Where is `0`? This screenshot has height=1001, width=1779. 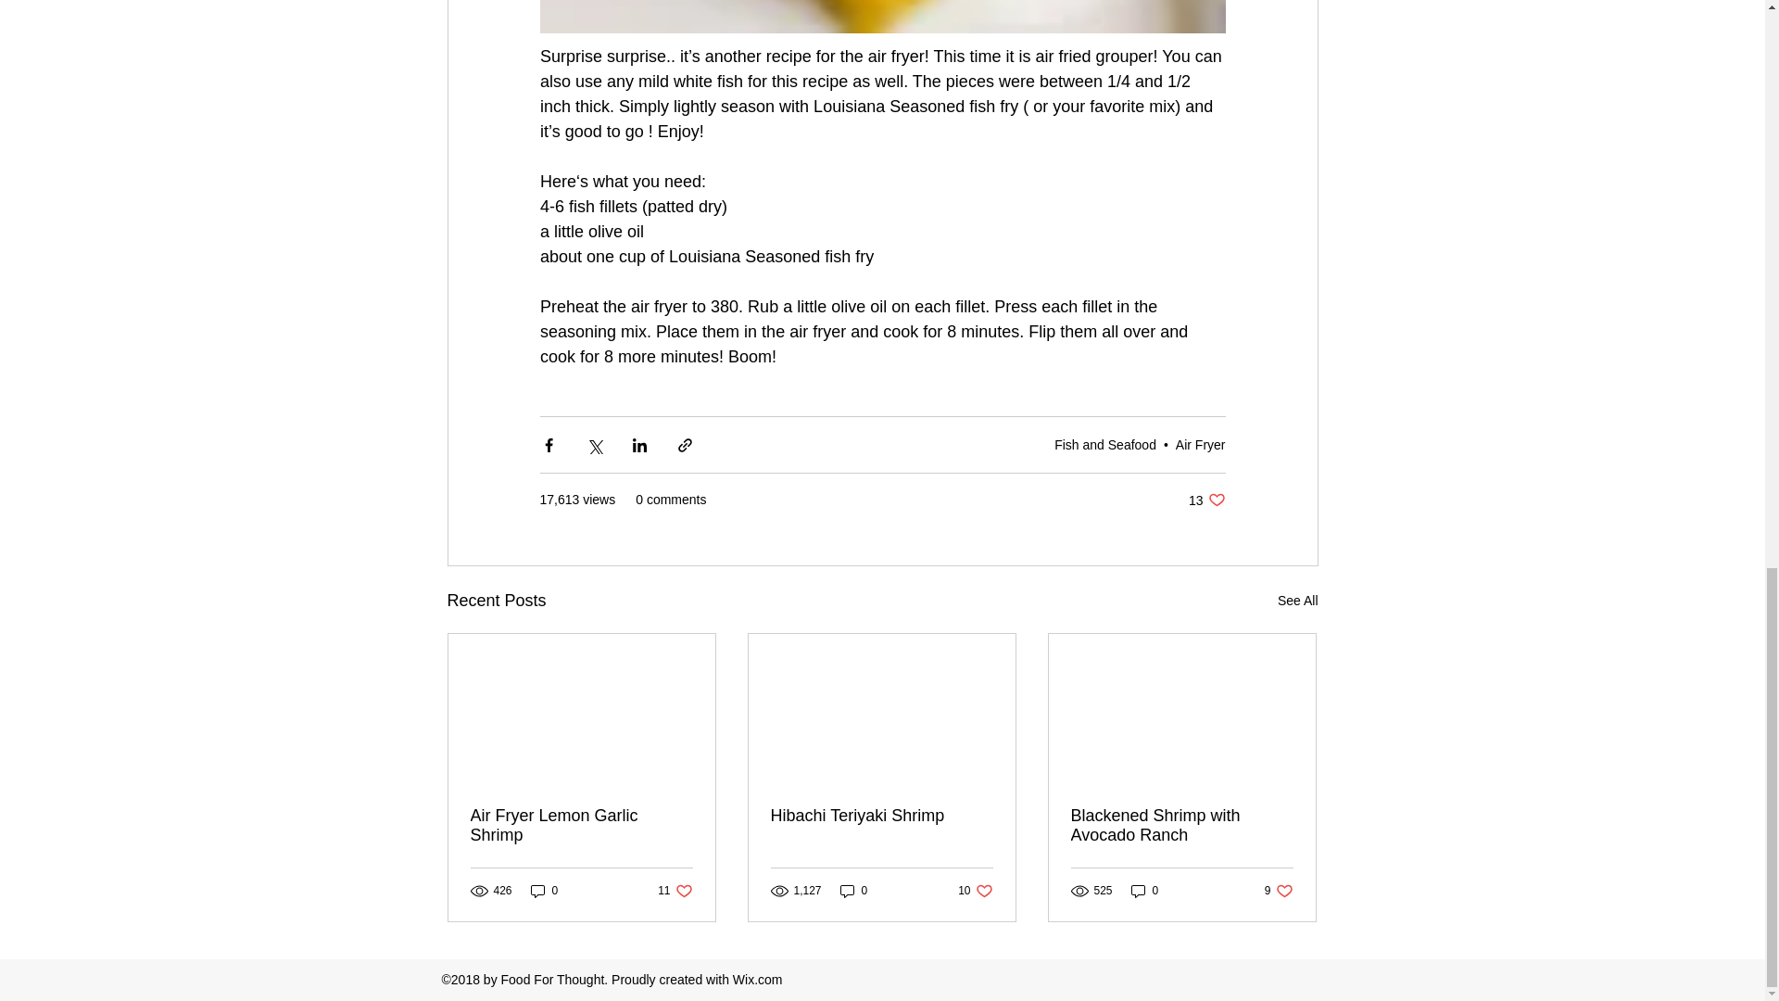
0 is located at coordinates (675, 890).